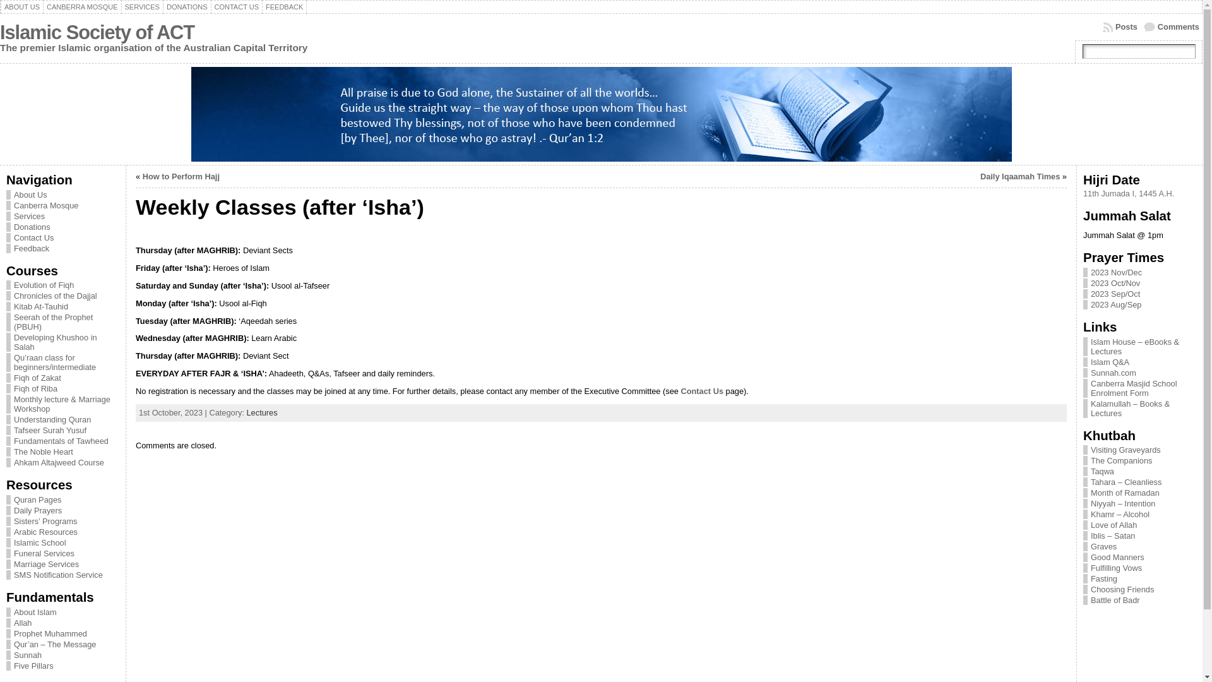 This screenshot has height=682, width=1212. What do you see at coordinates (63, 452) in the screenshot?
I see `The Noble Heart` at bounding box center [63, 452].